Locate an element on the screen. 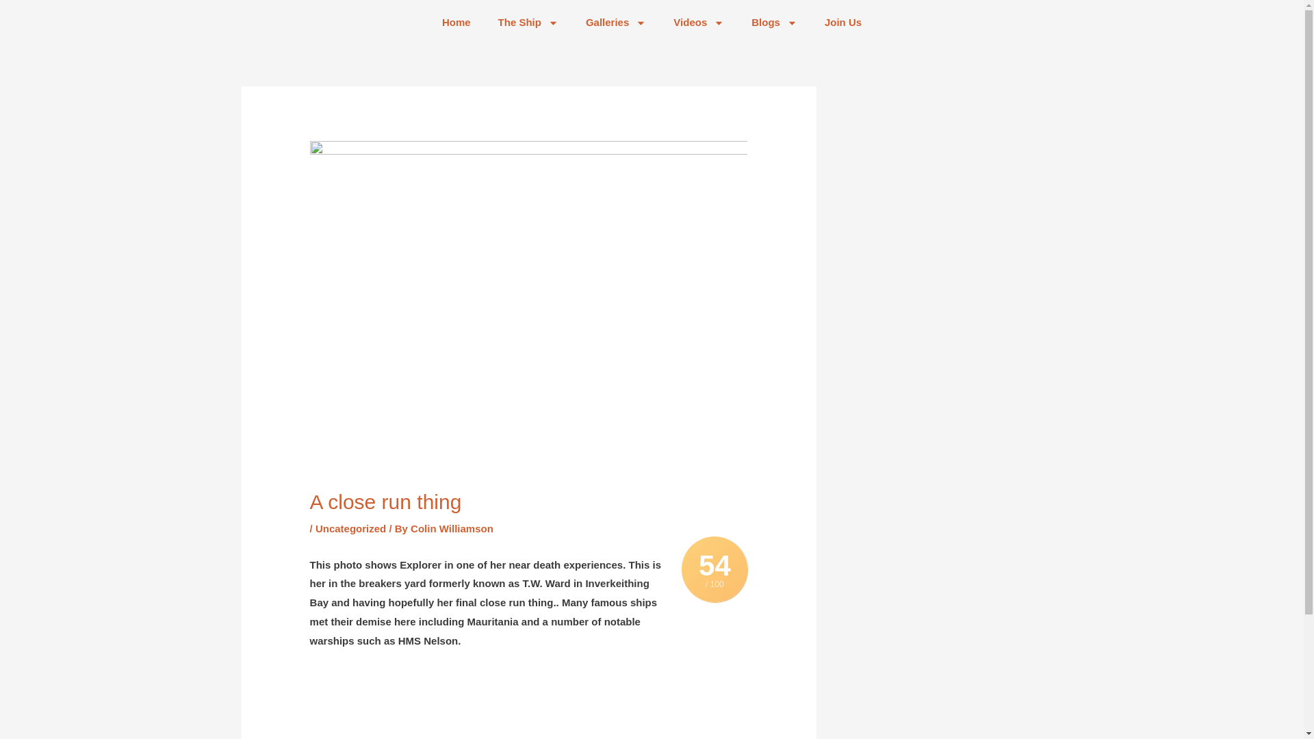  Galleries is located at coordinates (615, 22).